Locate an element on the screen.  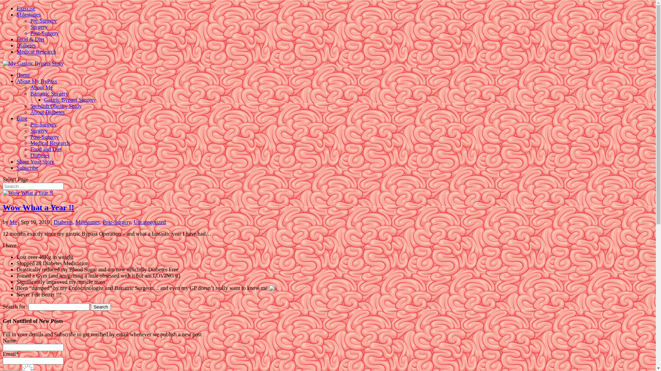
Wow What a Year !! is located at coordinates (39, 207).